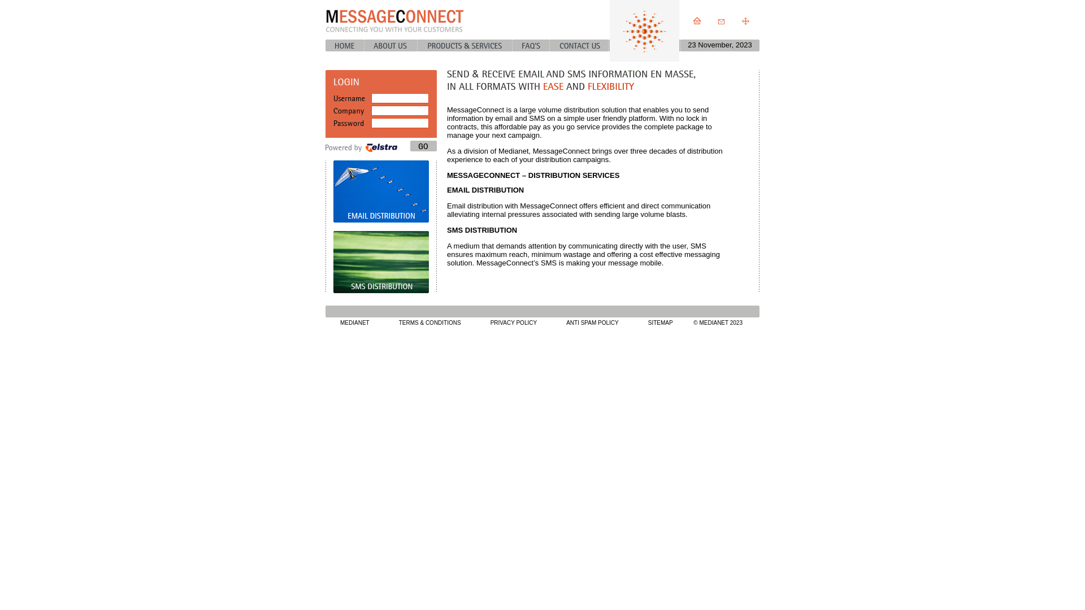 The height and width of the screenshot is (610, 1085). I want to click on ANTI SPAM POLICY, so click(592, 323).